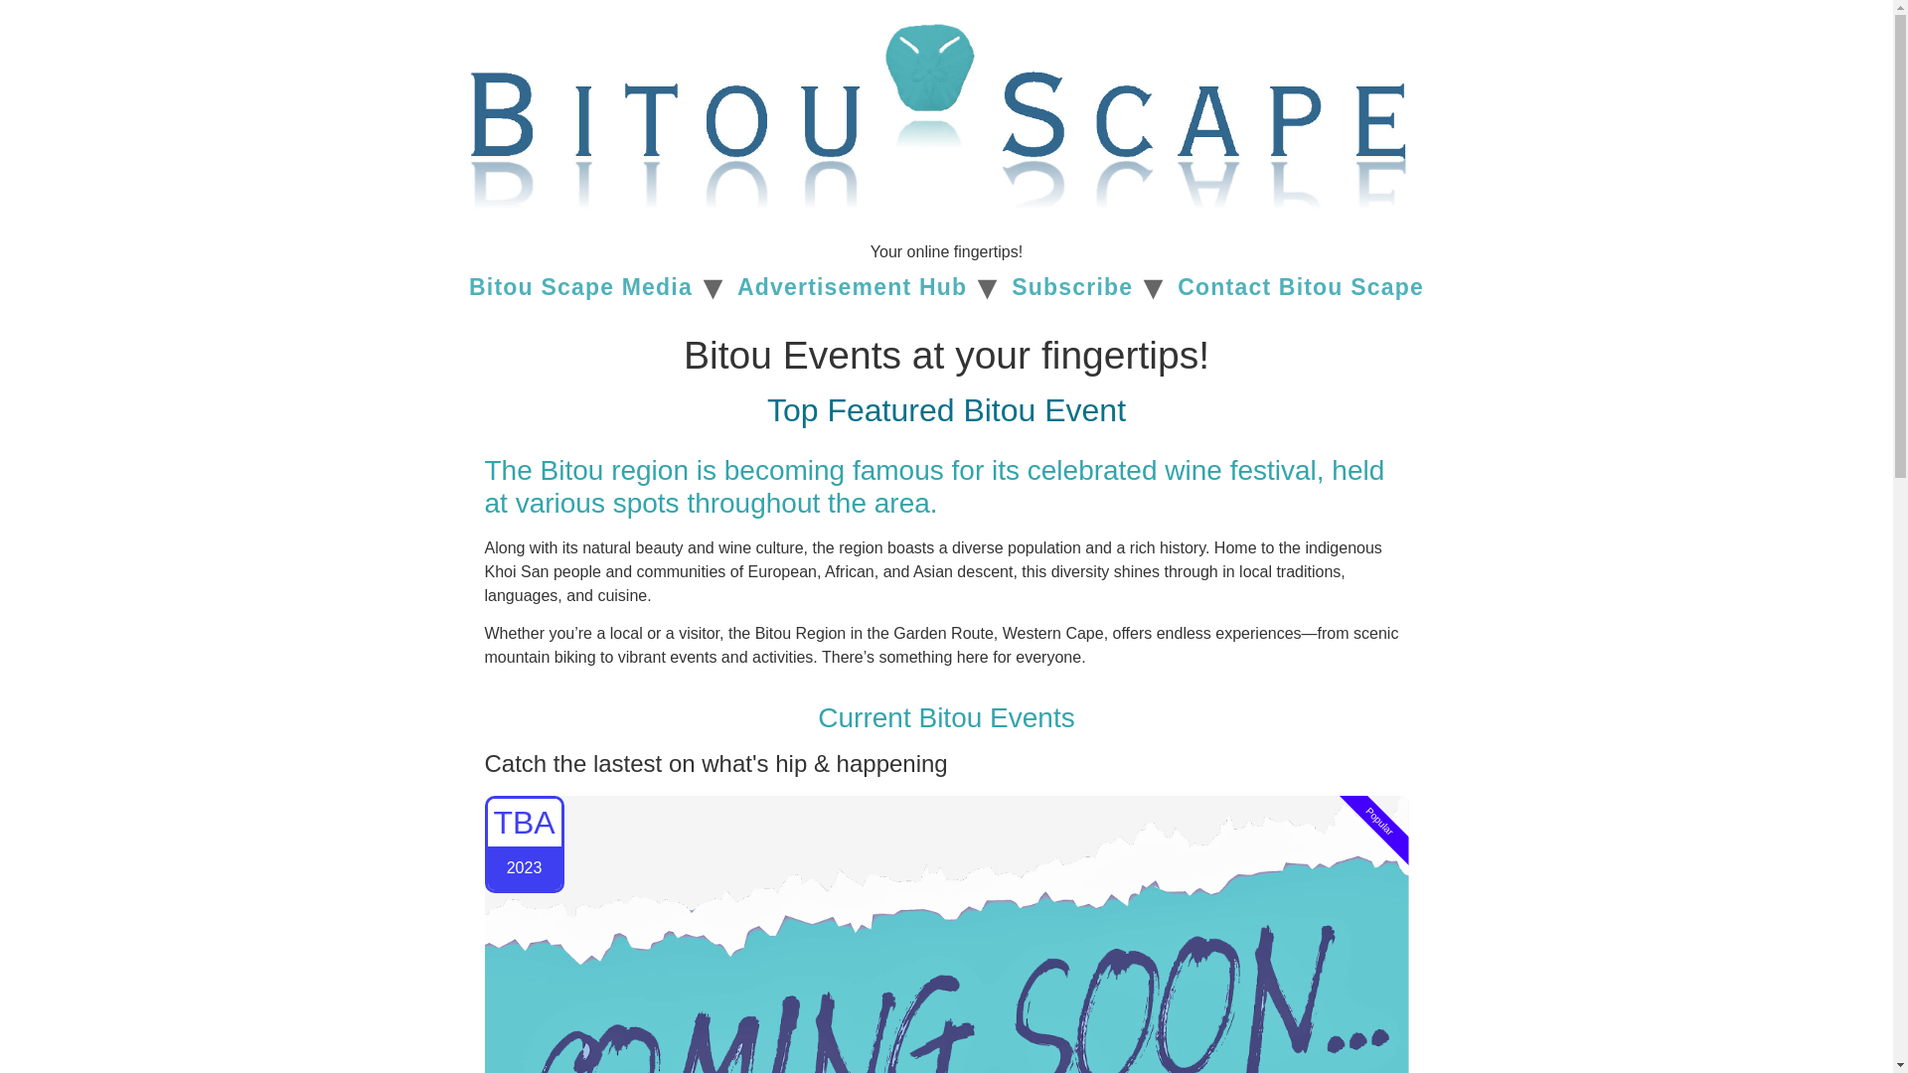 This screenshot has width=1908, height=1073. I want to click on Bitou Scape Media, so click(580, 286).